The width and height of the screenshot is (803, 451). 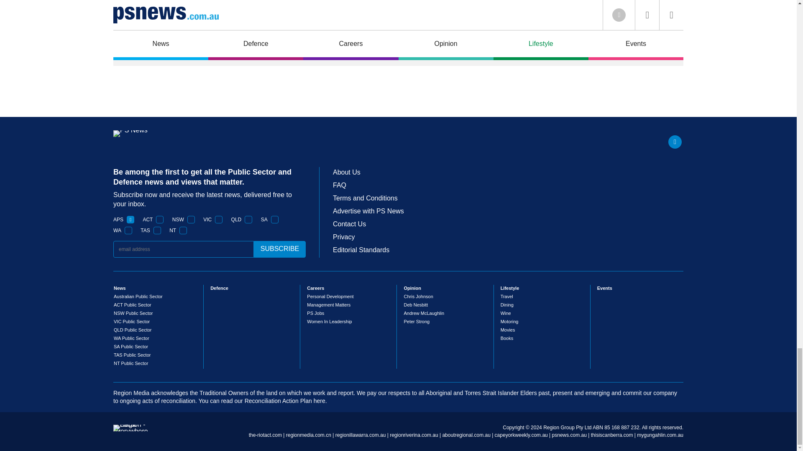 I want to click on 1, so click(x=275, y=220).